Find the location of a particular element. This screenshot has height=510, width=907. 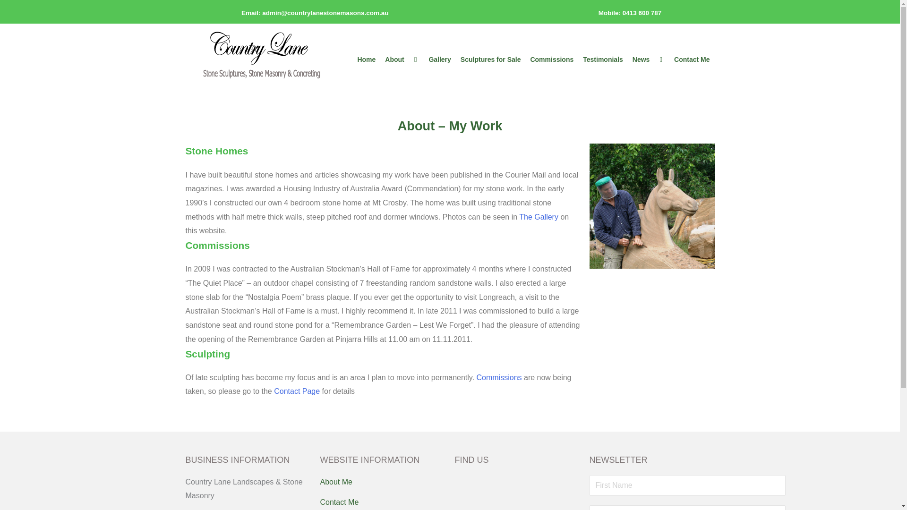

Home is located at coordinates (366, 59).